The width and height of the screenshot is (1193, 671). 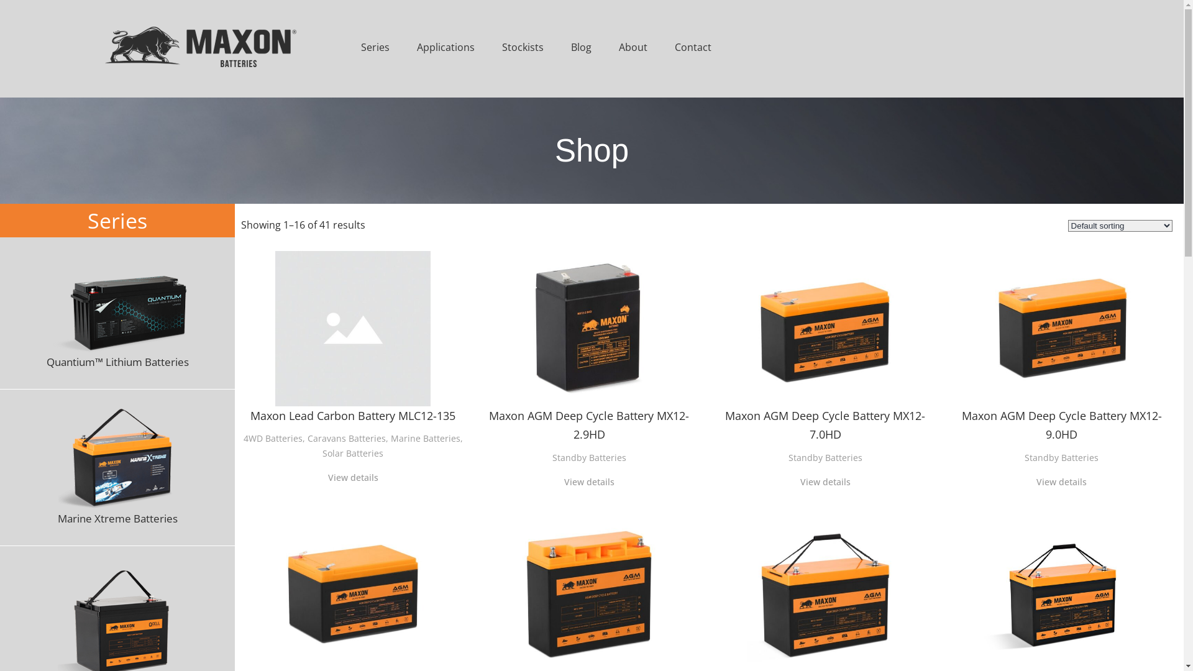 I want to click on Marine Batteries, so click(x=426, y=439).